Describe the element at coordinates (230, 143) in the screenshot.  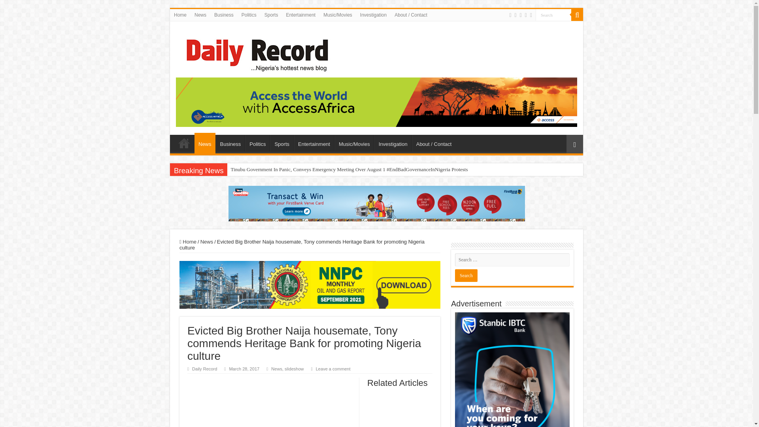
I see `Business` at that location.